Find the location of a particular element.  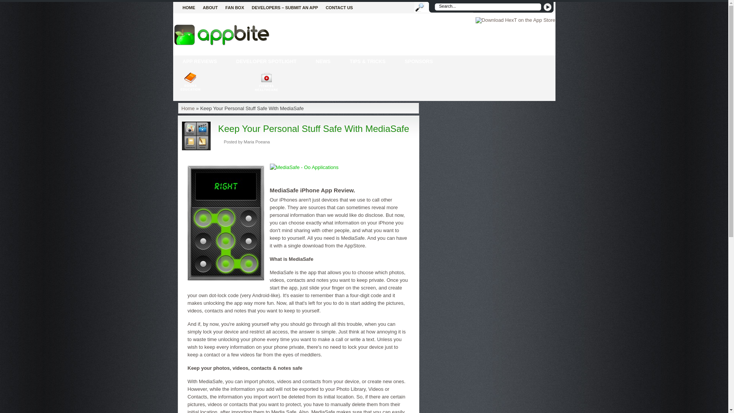

iphone is located at coordinates (199, 61).